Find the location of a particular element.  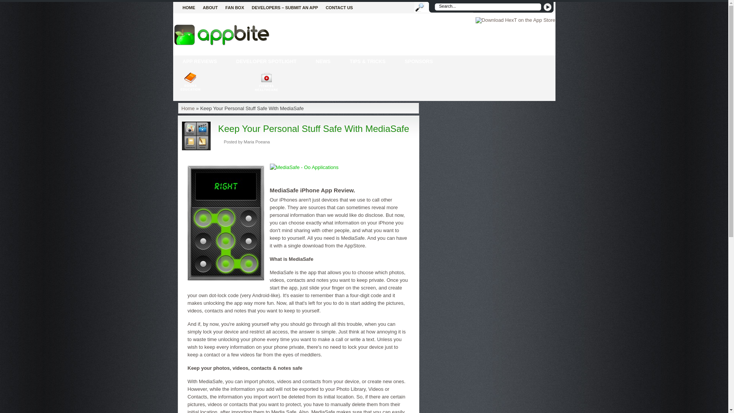

iphone is located at coordinates (199, 61).